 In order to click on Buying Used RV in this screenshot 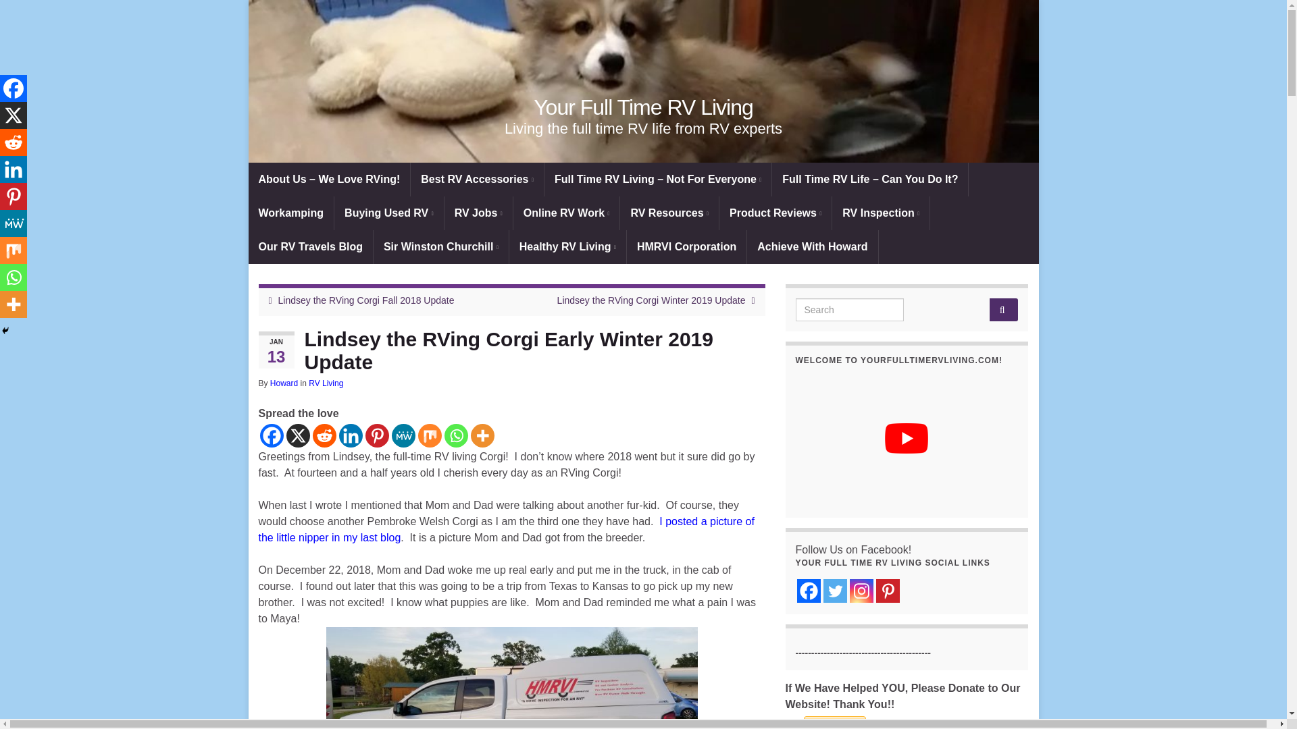, I will do `click(389, 213)`.